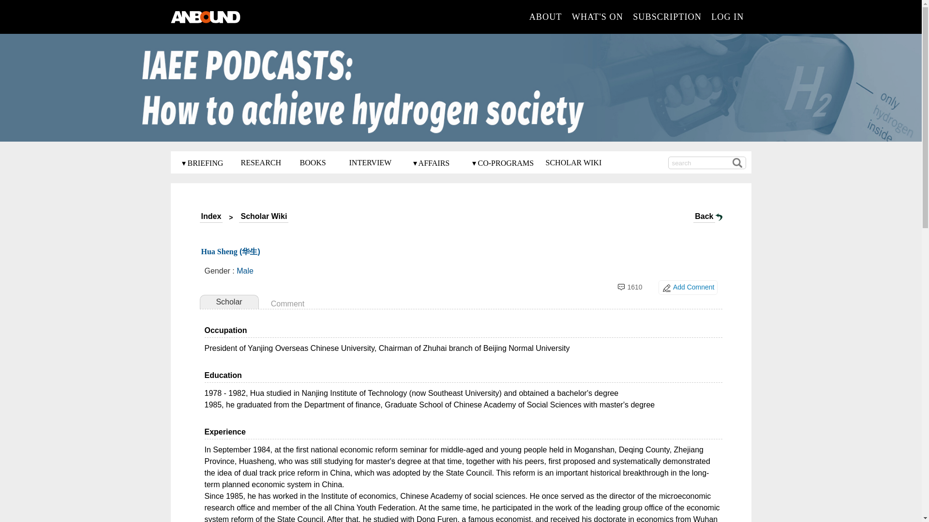  Describe the element at coordinates (371, 162) in the screenshot. I see `INTERVIEW` at that location.